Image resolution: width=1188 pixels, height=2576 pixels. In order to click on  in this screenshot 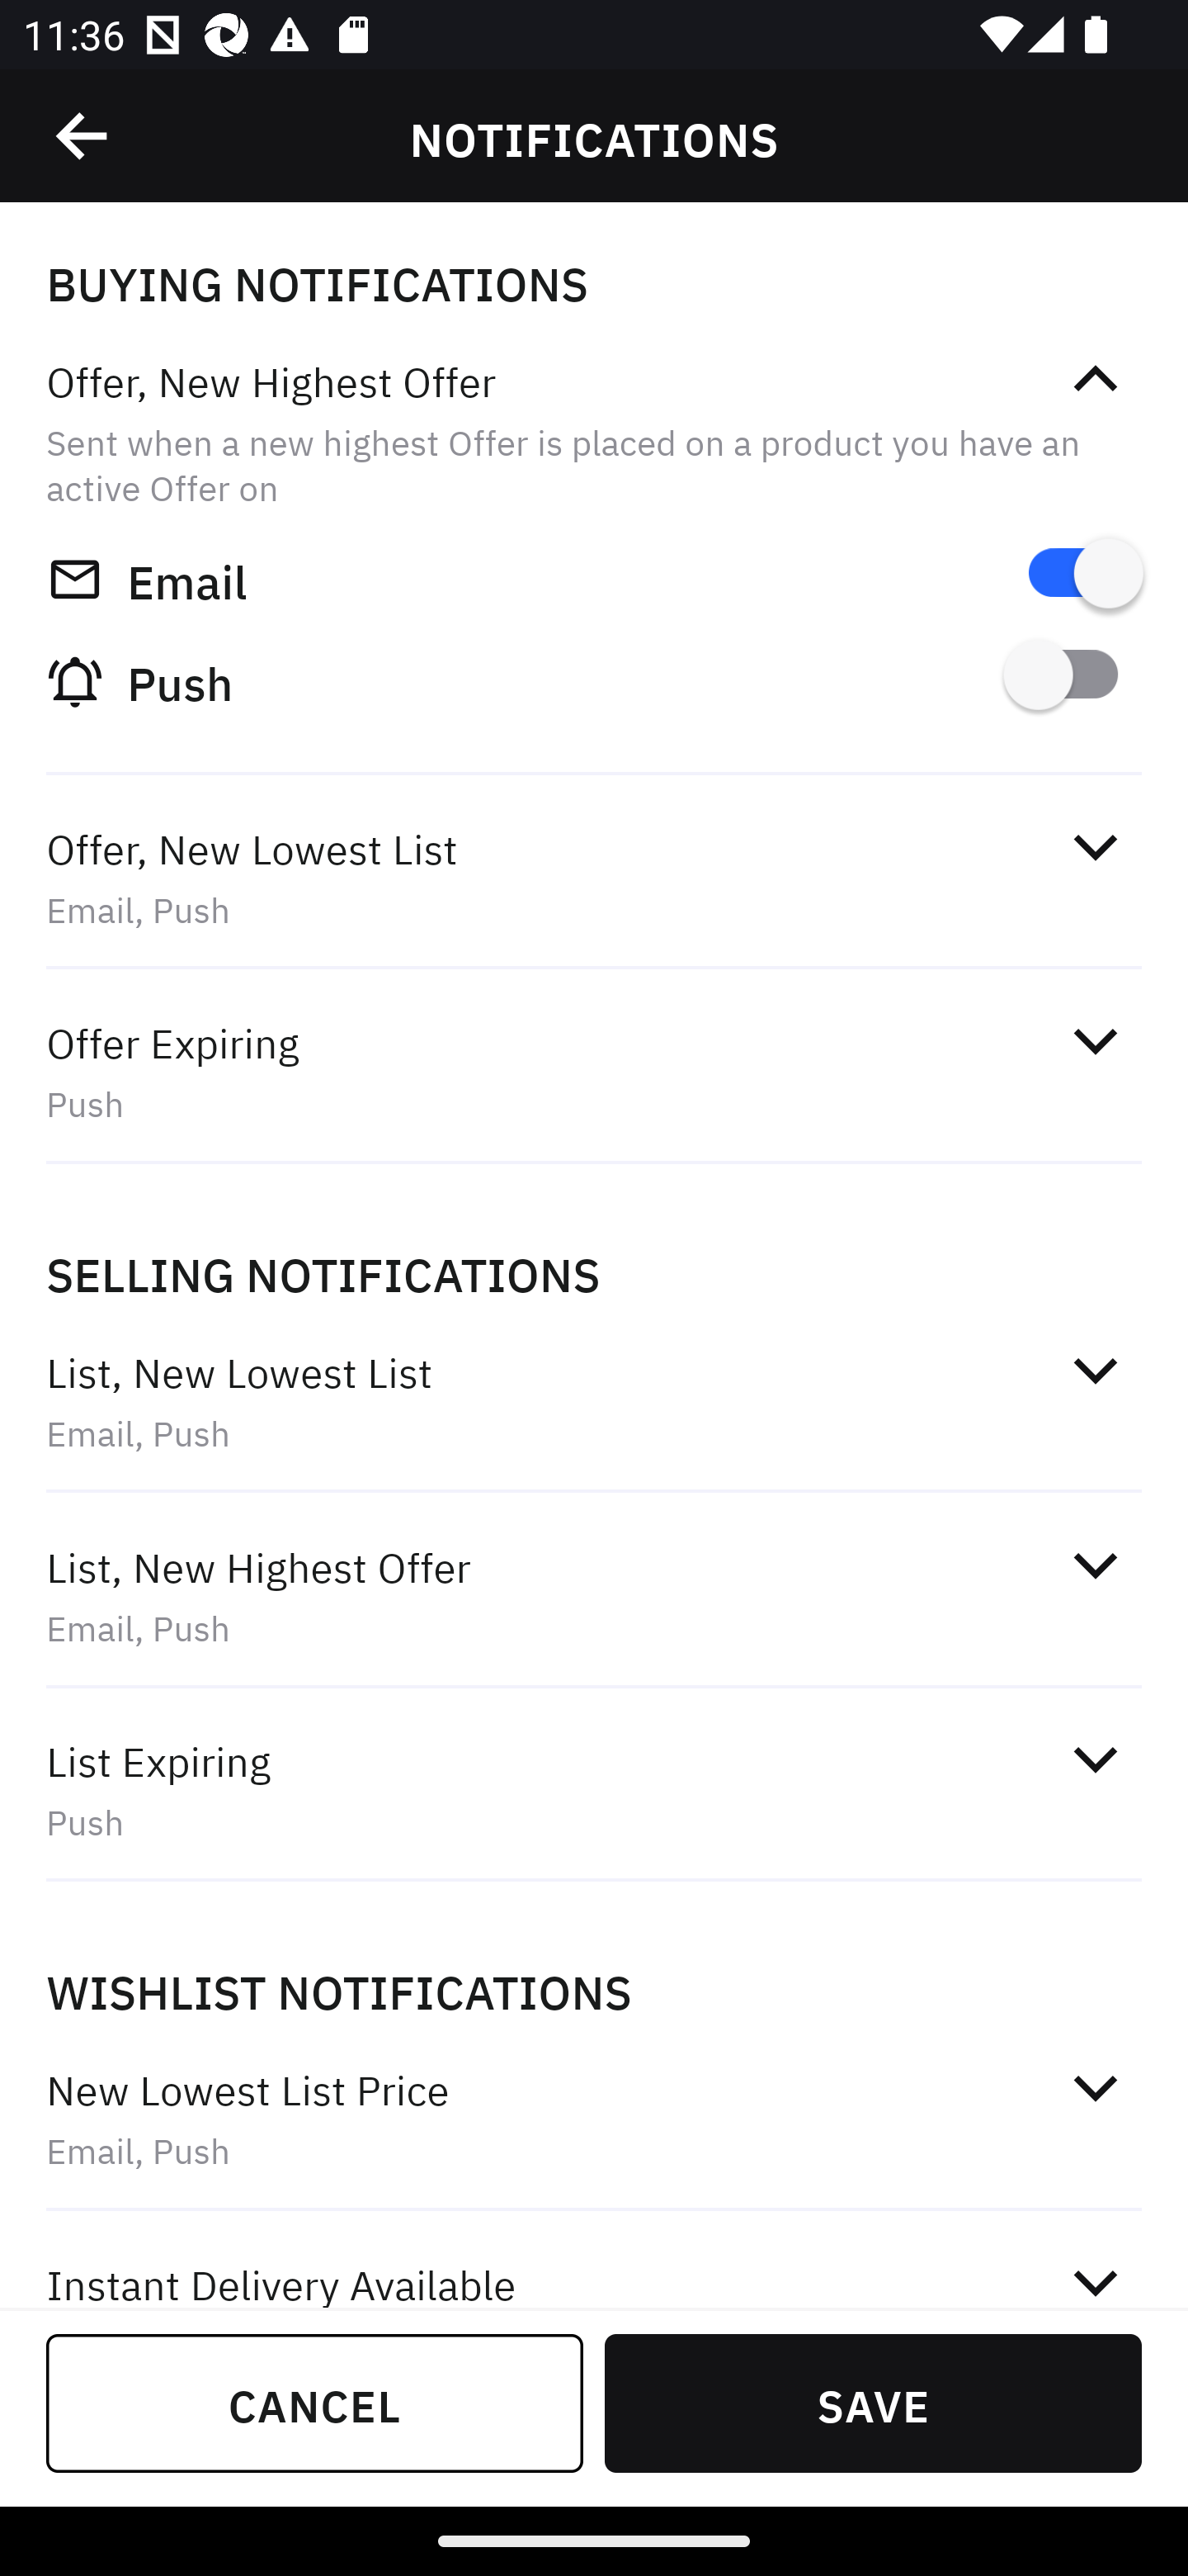, I will do `click(1095, 1759)`.